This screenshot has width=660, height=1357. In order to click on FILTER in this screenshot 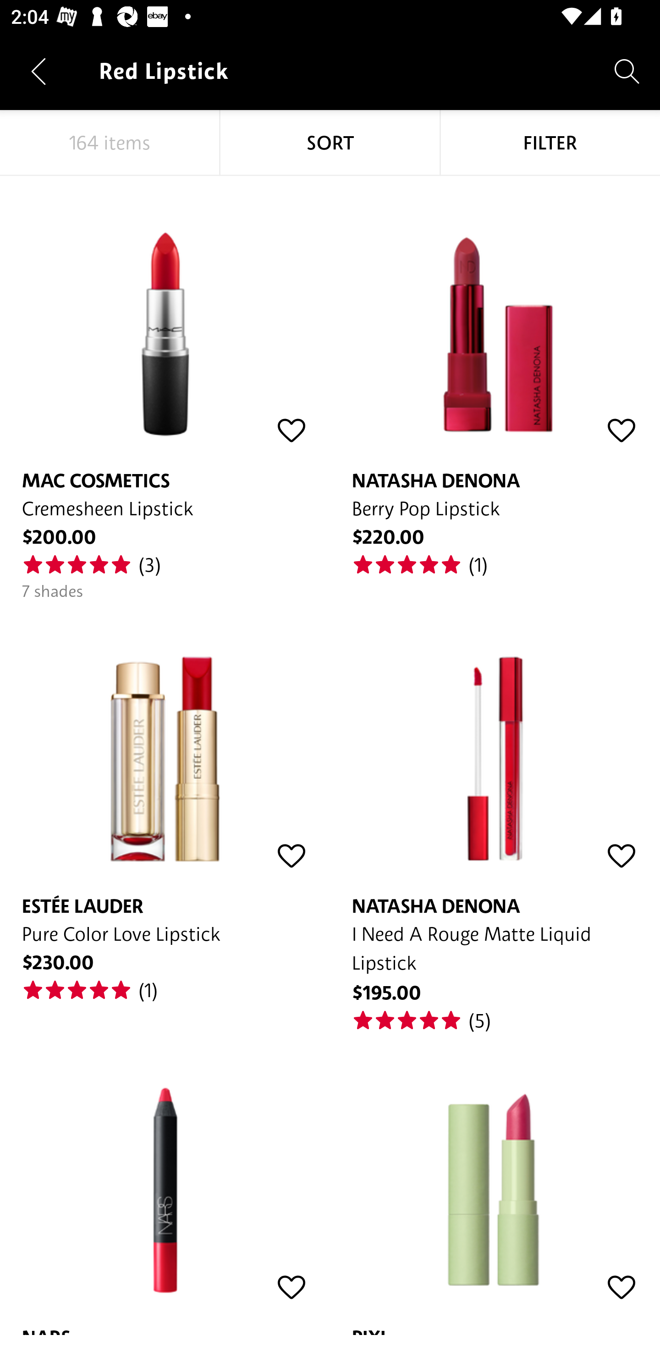, I will do `click(550, 143)`.